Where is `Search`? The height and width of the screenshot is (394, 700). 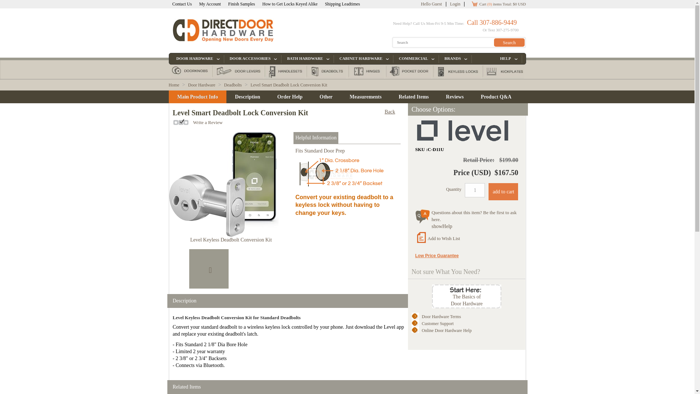
Search is located at coordinates (509, 42).